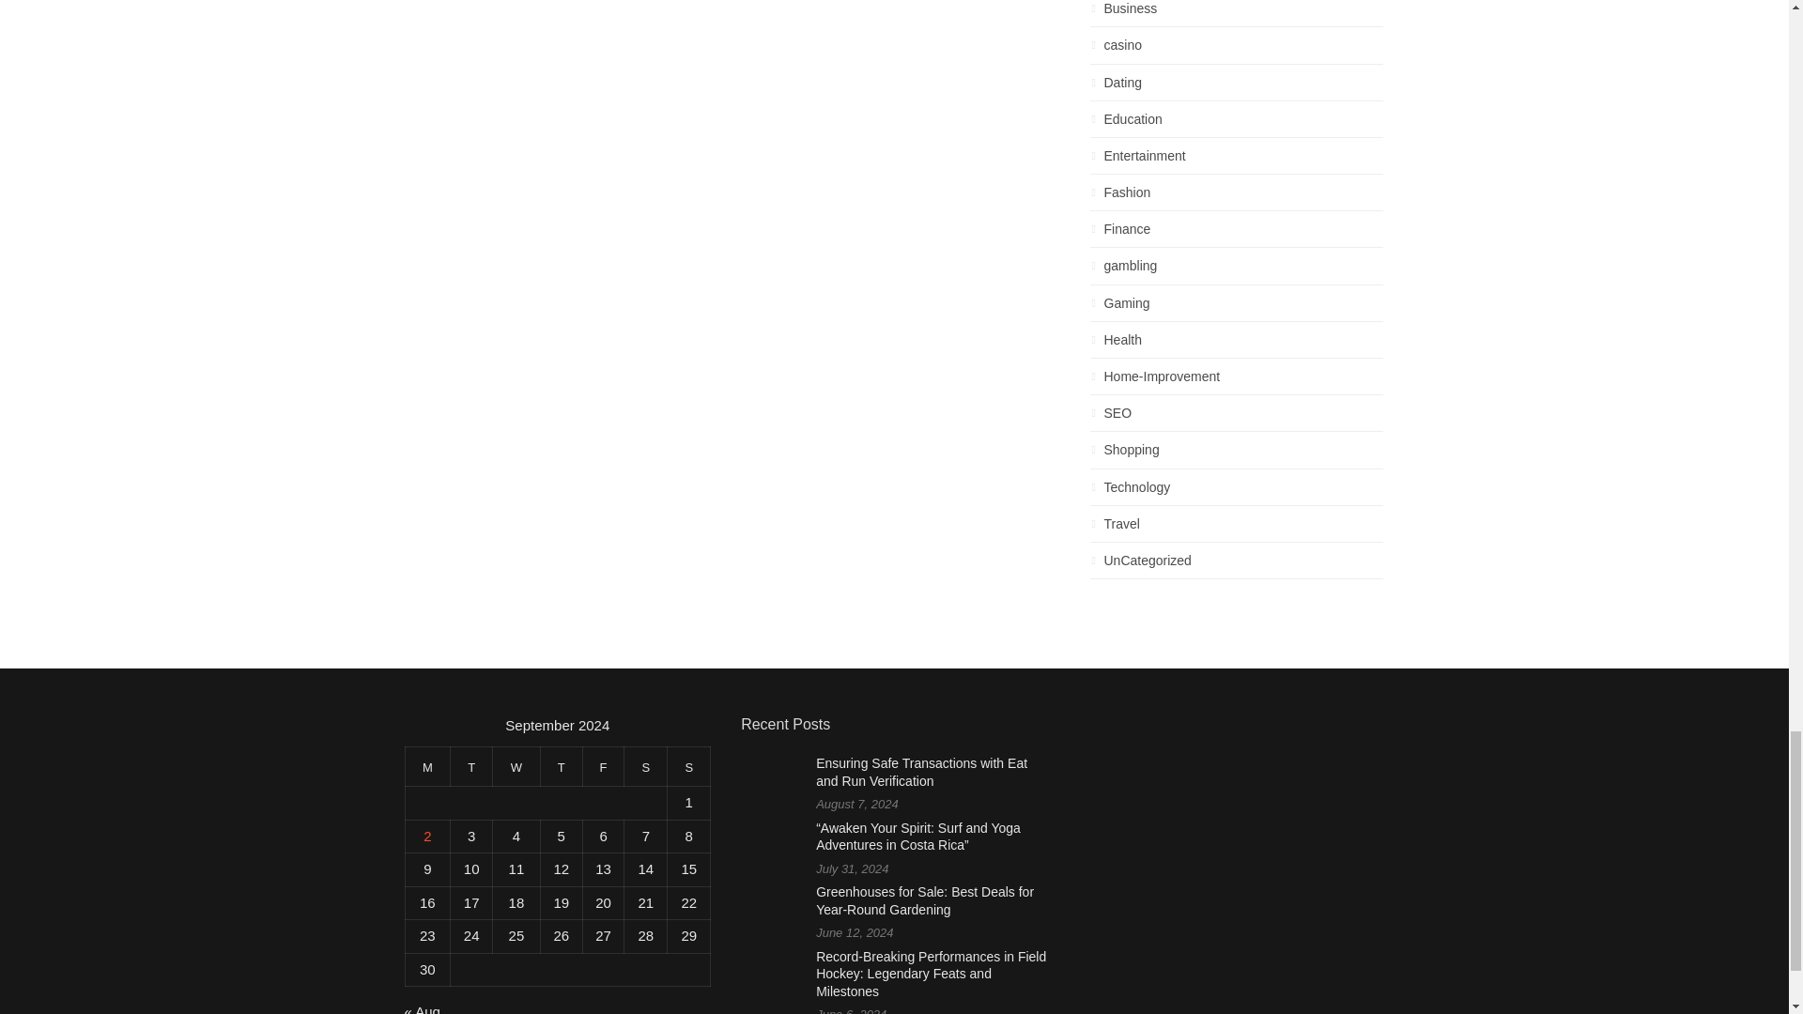  Describe the element at coordinates (427, 766) in the screenshot. I see `Monday` at that location.